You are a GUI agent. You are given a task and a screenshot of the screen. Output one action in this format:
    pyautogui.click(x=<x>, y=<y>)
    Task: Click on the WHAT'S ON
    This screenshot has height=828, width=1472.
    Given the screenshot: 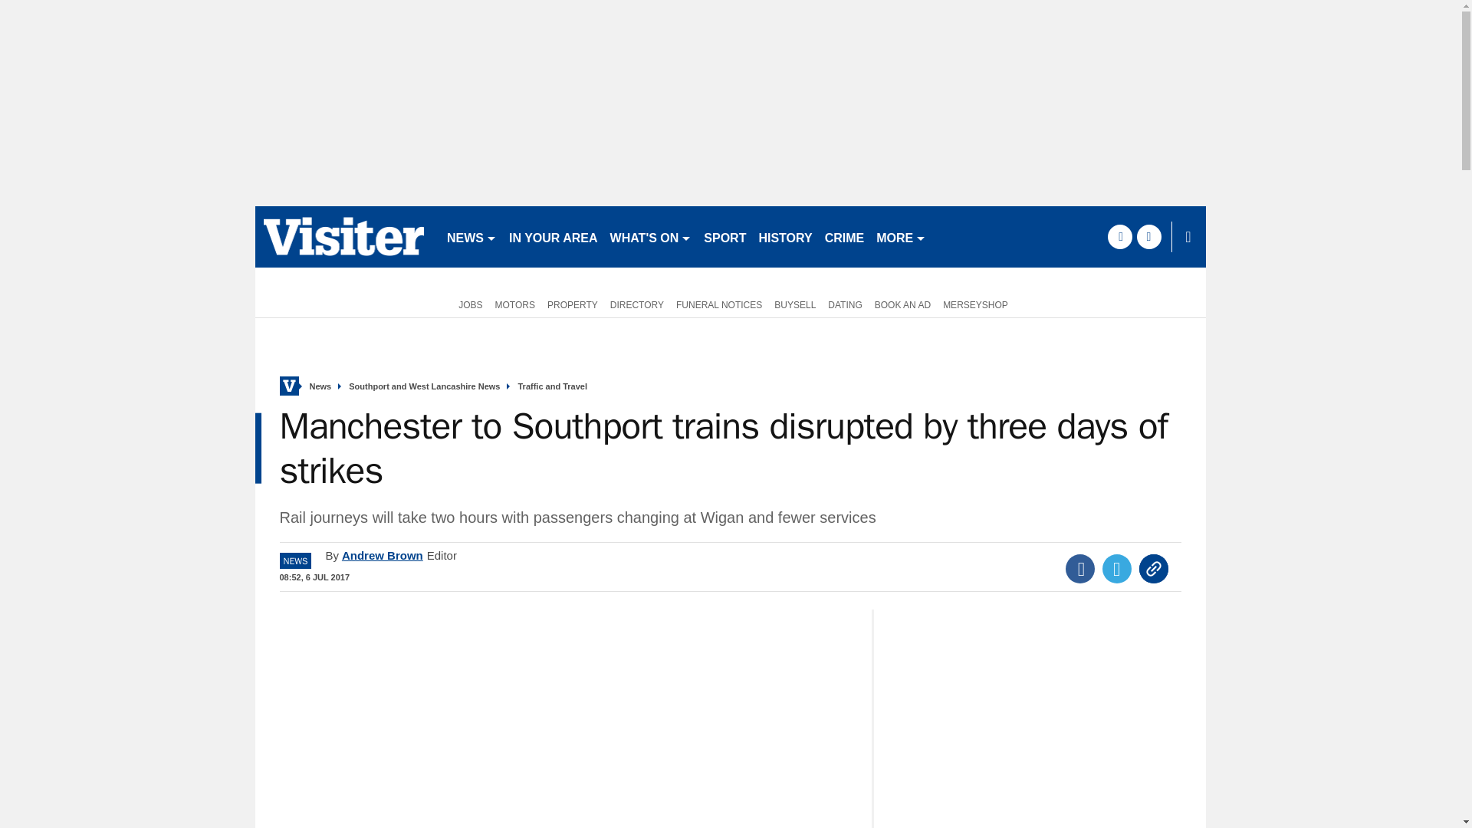 What is the action you would take?
    pyautogui.click(x=650, y=236)
    